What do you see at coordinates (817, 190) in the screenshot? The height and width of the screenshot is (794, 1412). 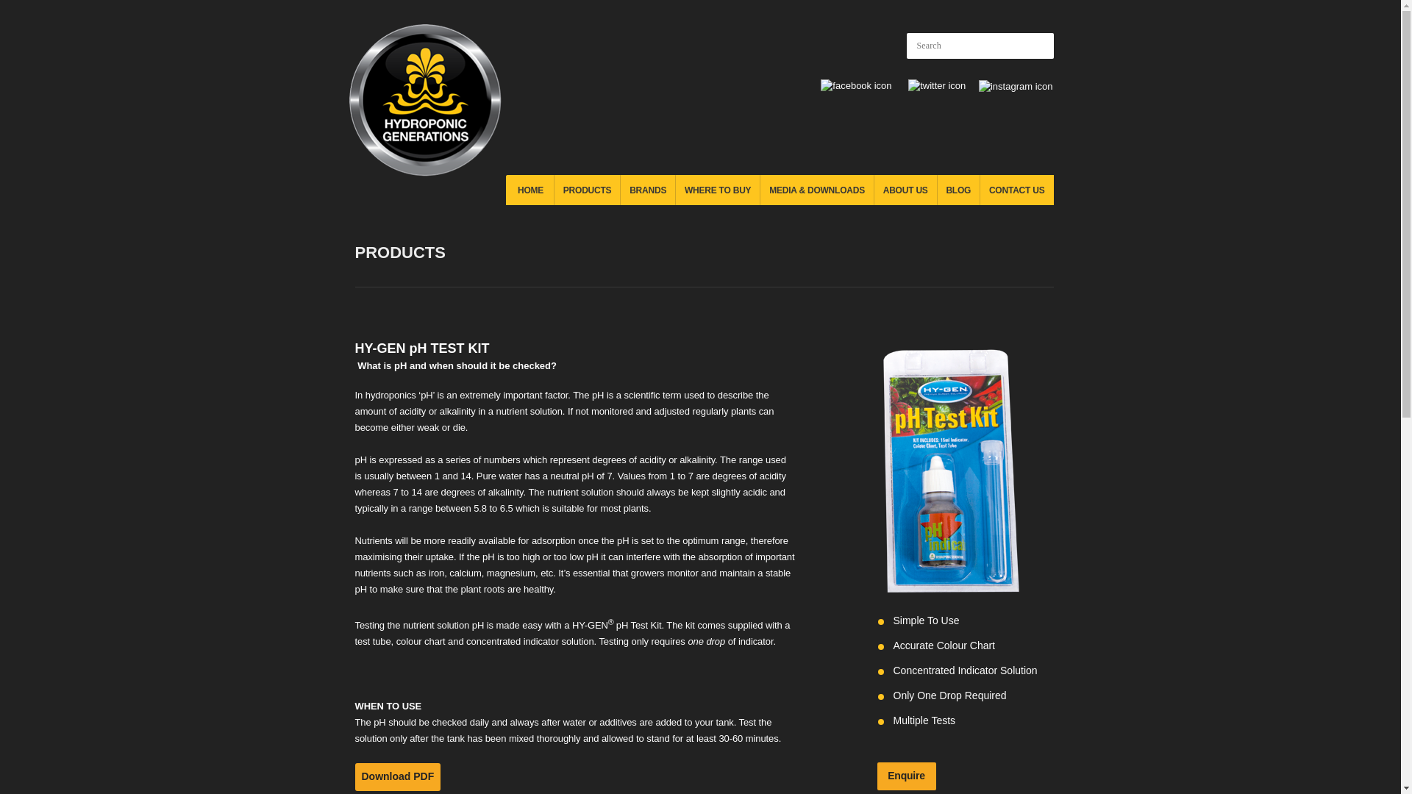 I see `MEDIA & DOWNLOADS` at bounding box center [817, 190].